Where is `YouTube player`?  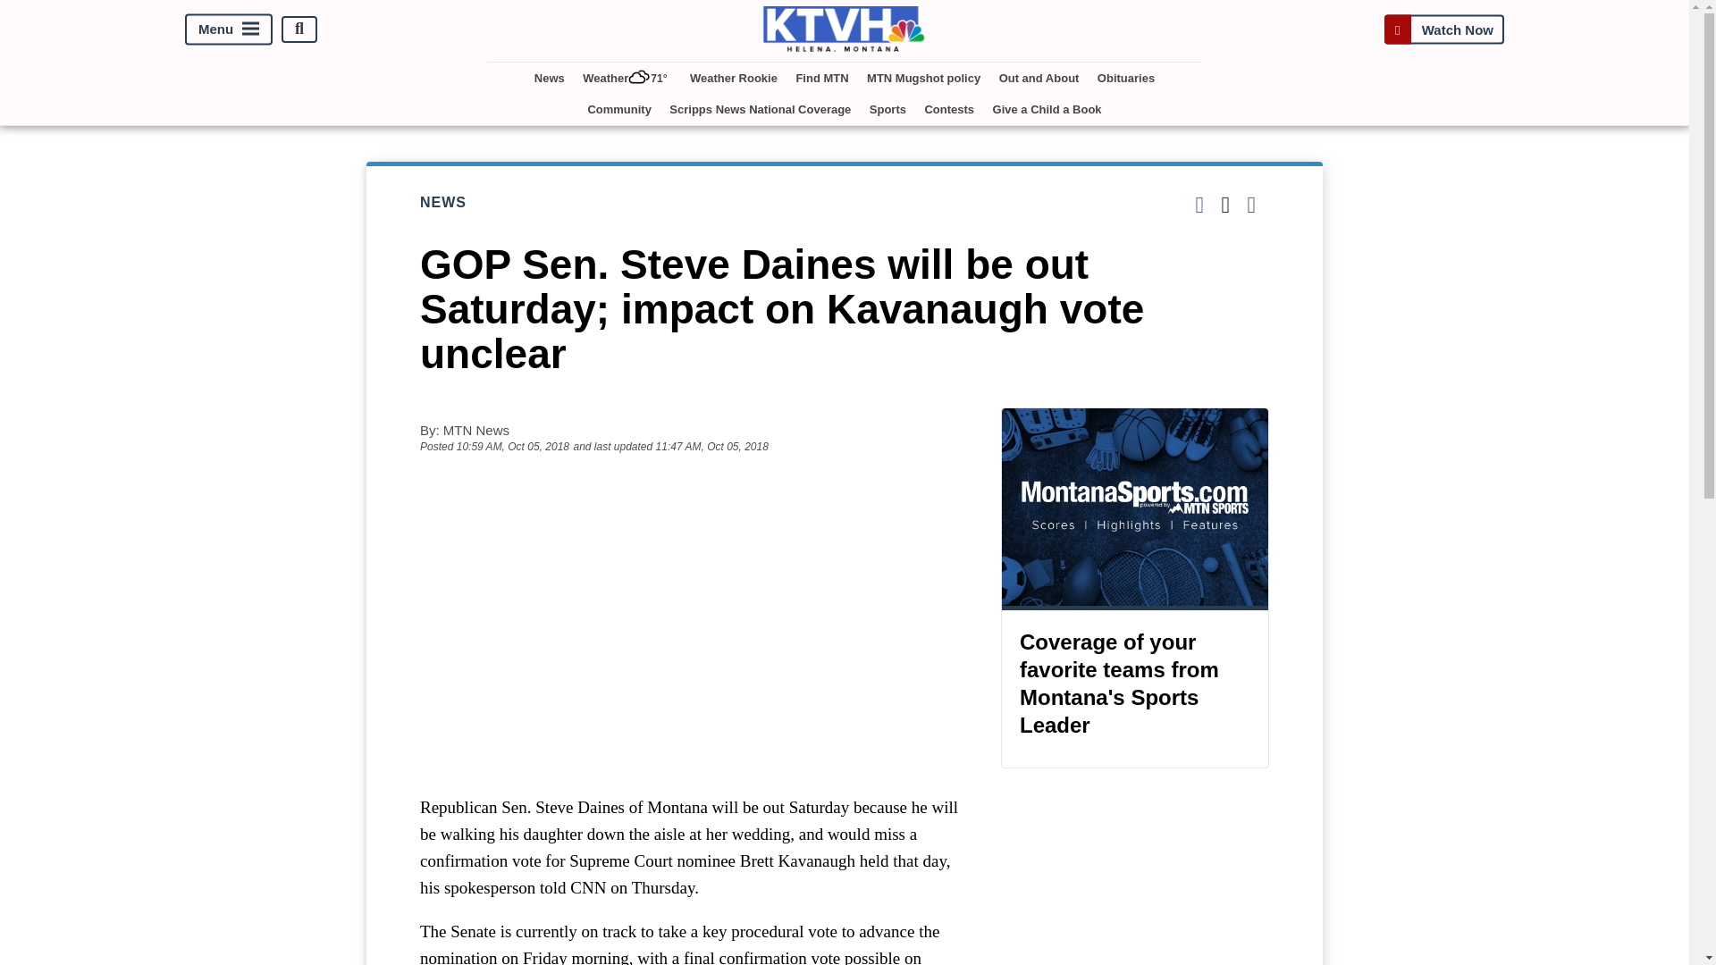
YouTube player is located at coordinates (692, 624).